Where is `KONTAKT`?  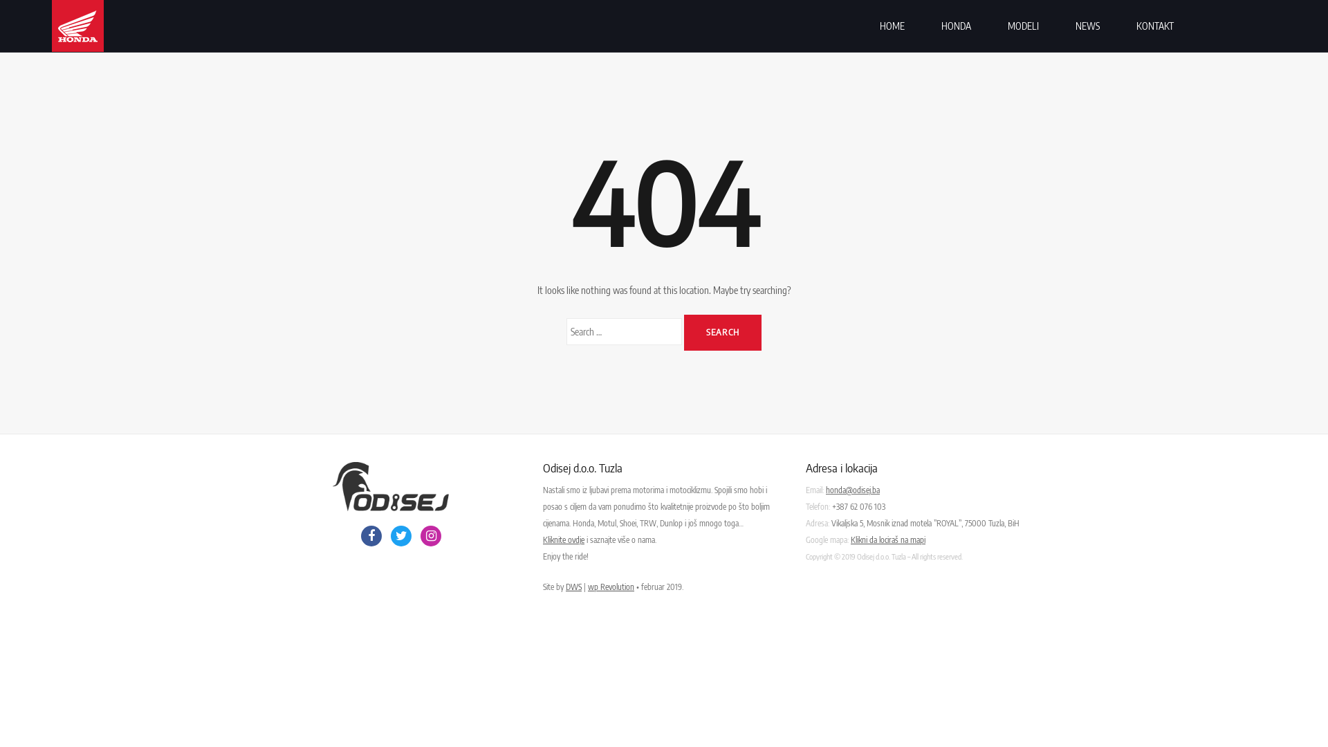 KONTAKT is located at coordinates (1155, 26).